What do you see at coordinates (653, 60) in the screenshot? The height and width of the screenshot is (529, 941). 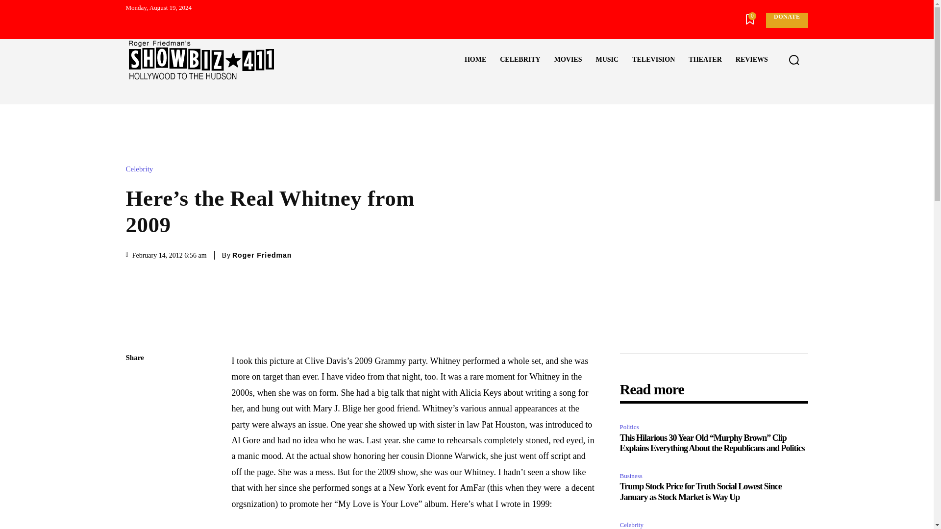 I see `TELEVISION` at bounding box center [653, 60].